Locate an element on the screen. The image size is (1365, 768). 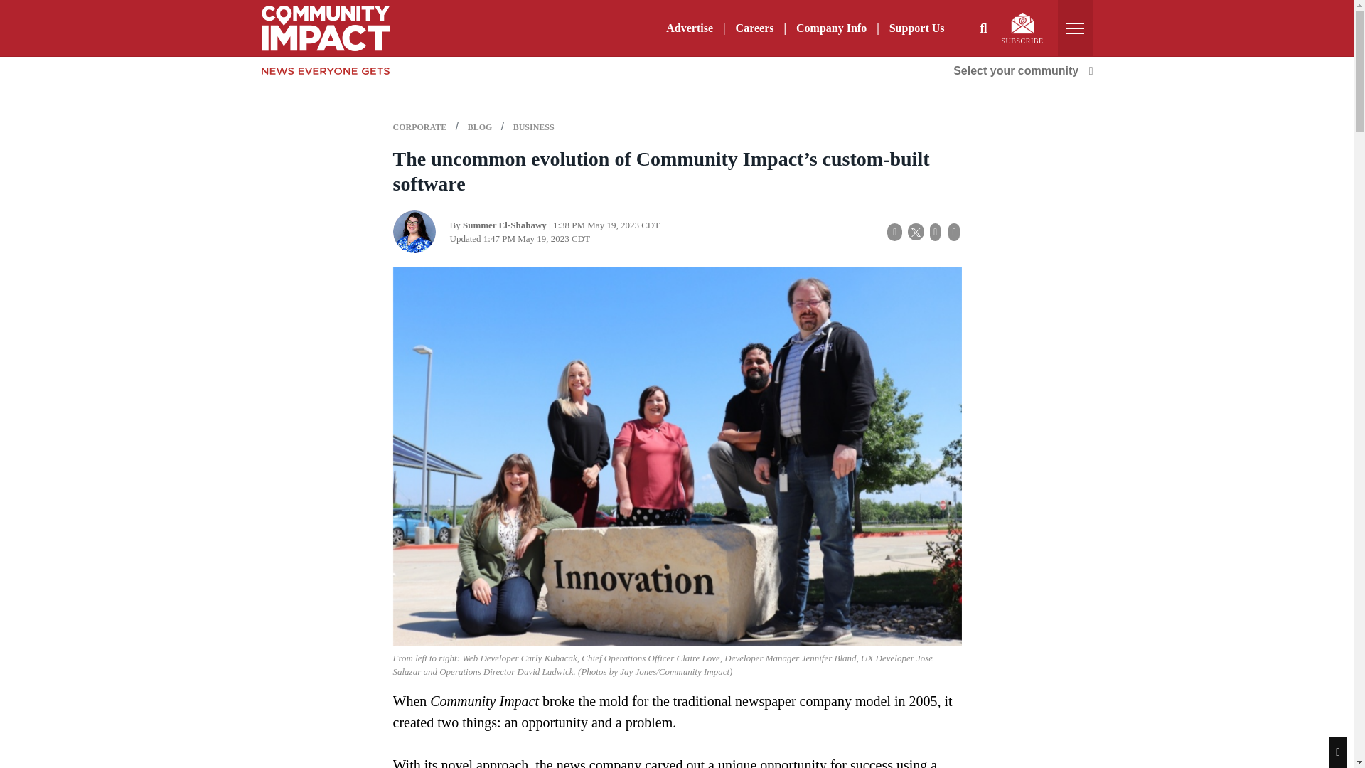
Company Info is located at coordinates (830, 28).